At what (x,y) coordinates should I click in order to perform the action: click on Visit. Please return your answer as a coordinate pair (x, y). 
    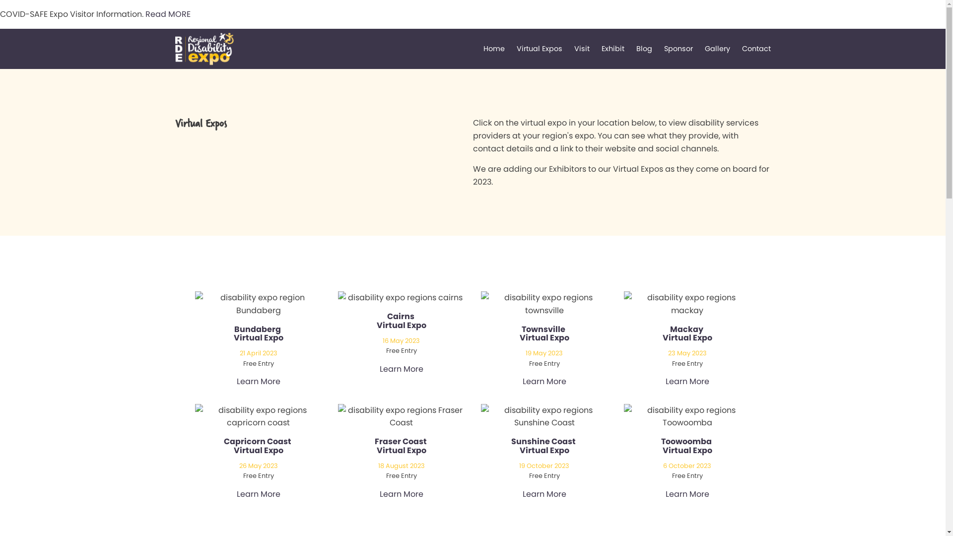
    Looking at the image, I should click on (582, 49).